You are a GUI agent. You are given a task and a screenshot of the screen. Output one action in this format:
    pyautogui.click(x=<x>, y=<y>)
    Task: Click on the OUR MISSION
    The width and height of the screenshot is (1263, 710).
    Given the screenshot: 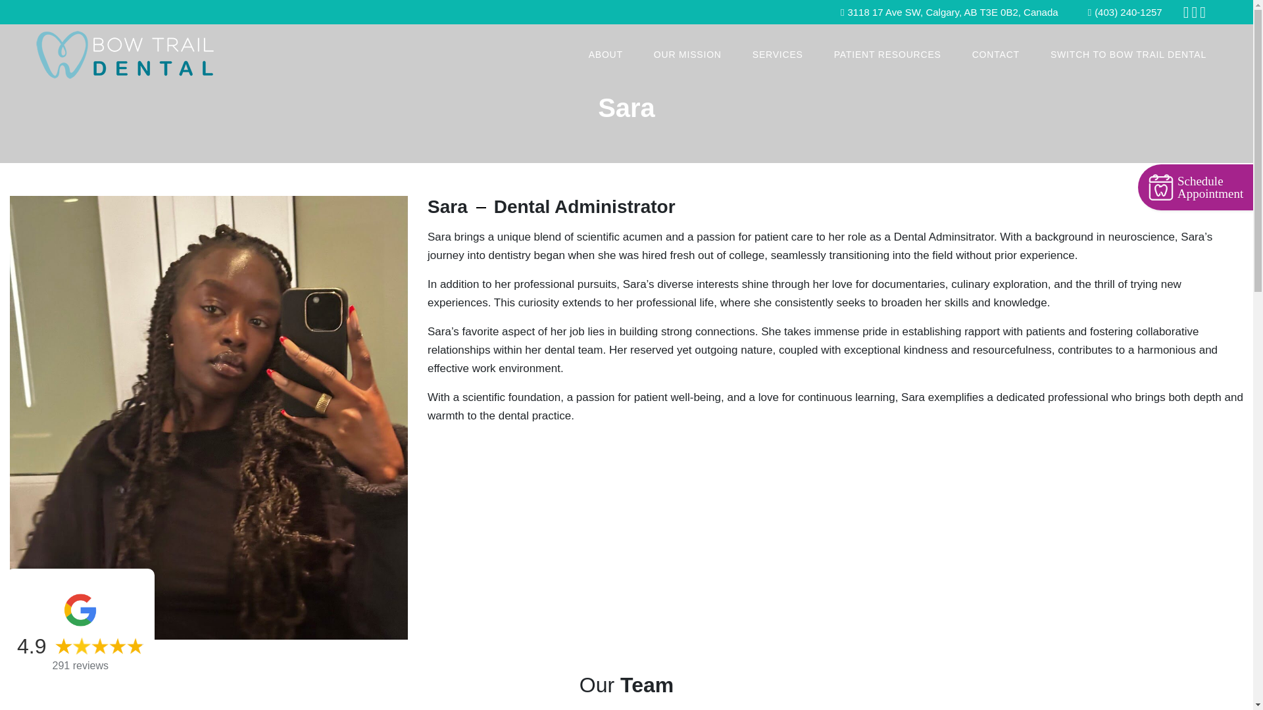 What is the action you would take?
    pyautogui.click(x=687, y=54)
    